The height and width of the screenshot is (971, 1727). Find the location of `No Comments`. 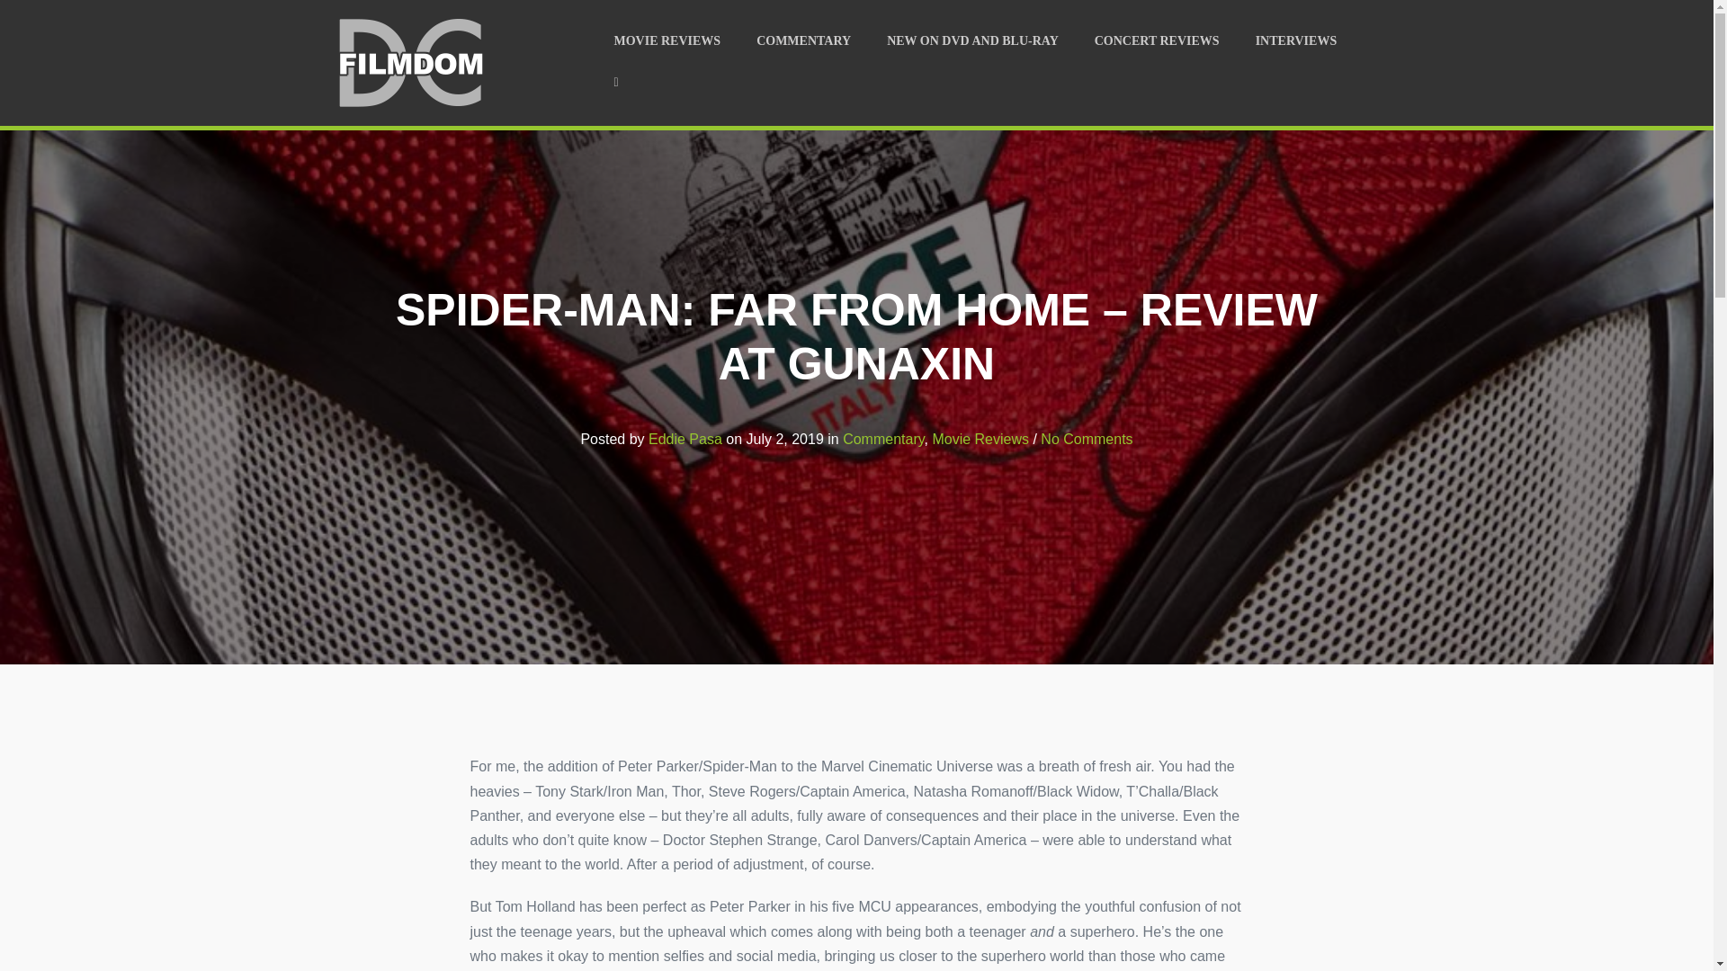

No Comments is located at coordinates (1087, 439).